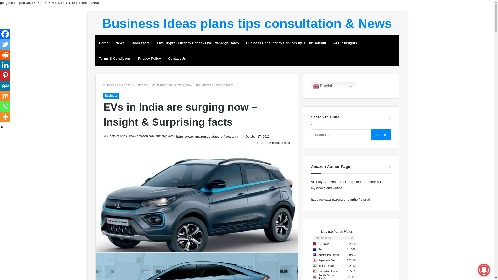 Image resolution: width=498 pixels, height=280 pixels. What do you see at coordinates (120, 43) in the screenshot?
I see `News` at bounding box center [120, 43].